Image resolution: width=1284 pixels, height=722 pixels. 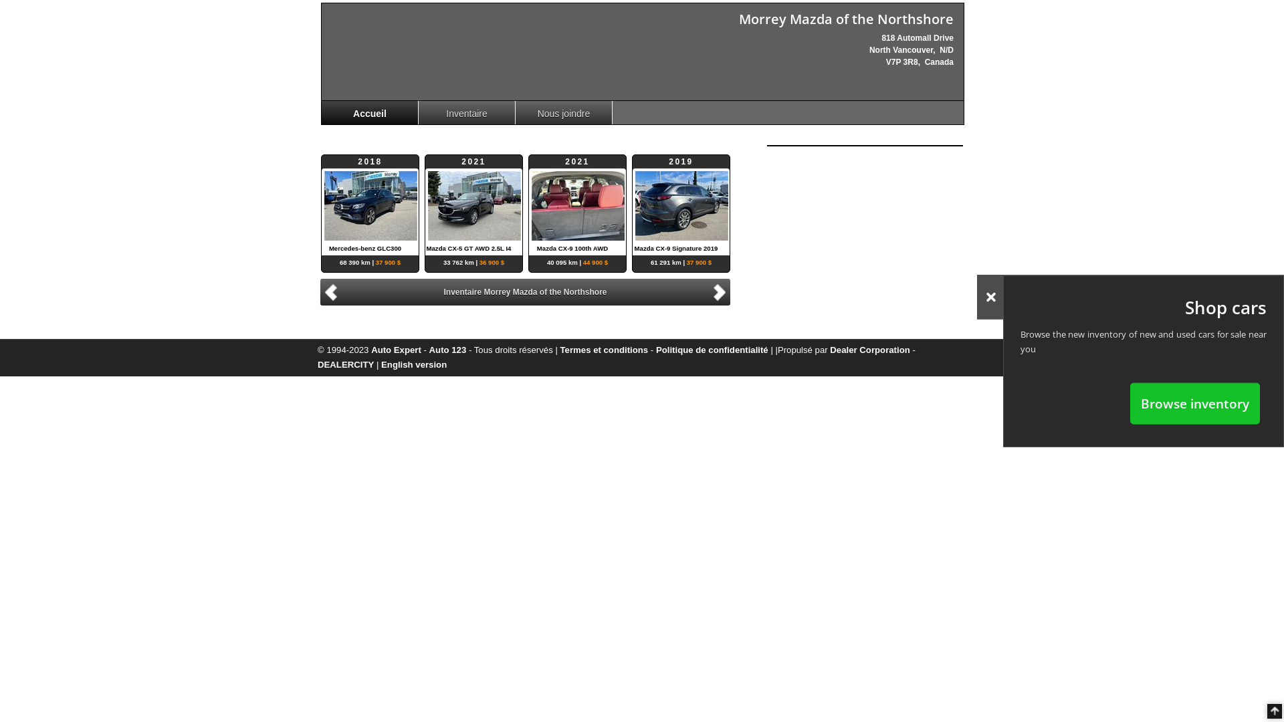 I want to click on English version, so click(x=414, y=365).